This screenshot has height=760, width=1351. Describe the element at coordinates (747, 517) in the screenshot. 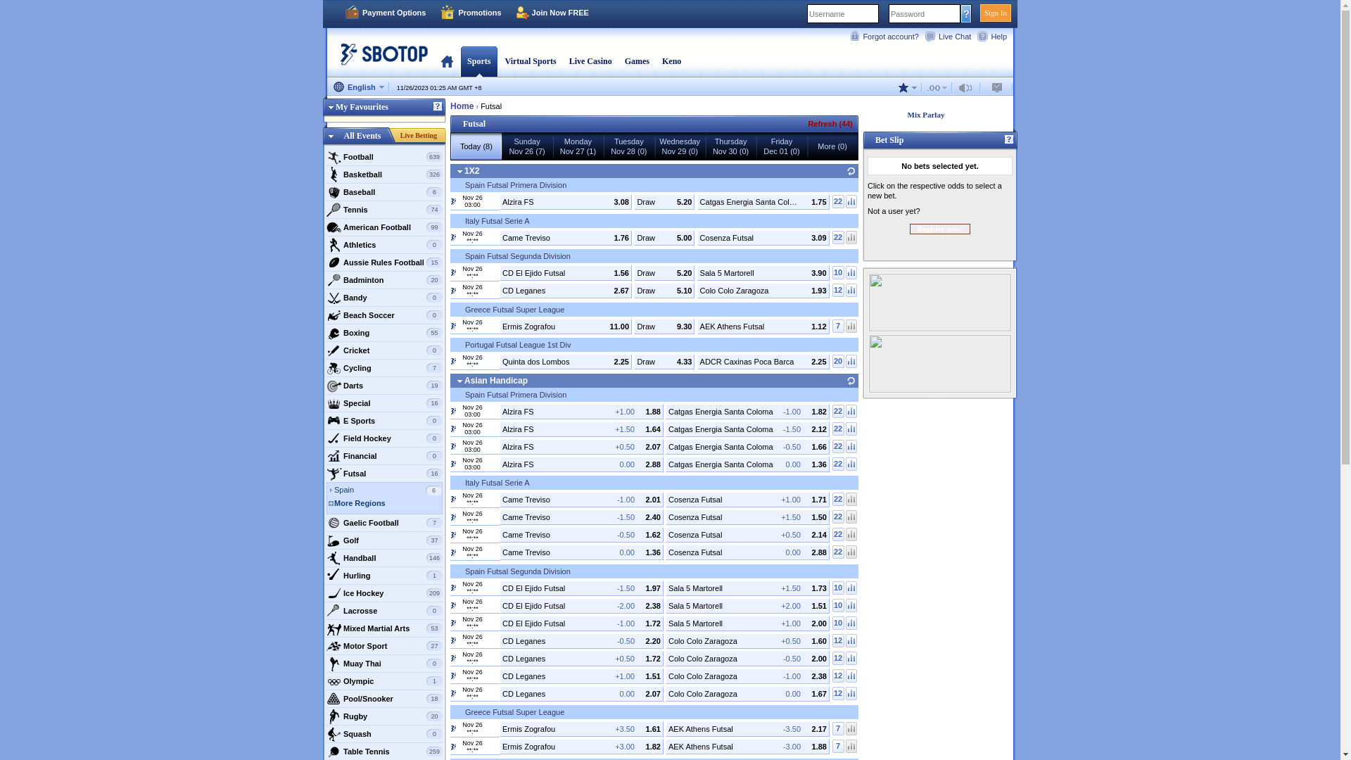

I see `1.50
+1.50
Cosenza Futsal` at that location.